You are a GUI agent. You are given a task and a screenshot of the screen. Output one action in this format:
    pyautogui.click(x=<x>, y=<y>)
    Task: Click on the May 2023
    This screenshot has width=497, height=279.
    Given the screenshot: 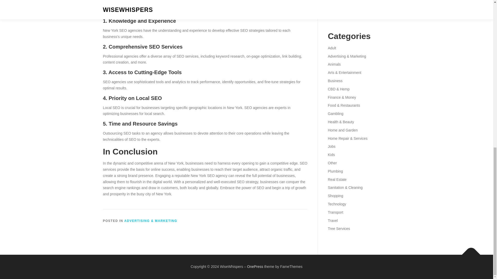 What is the action you would take?
    pyautogui.click(x=335, y=7)
    